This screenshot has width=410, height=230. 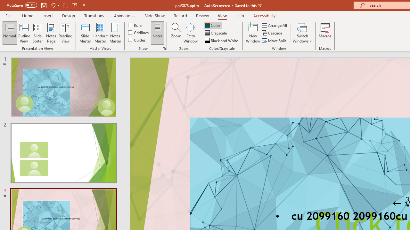 I want to click on Cascade, so click(x=273, y=33).